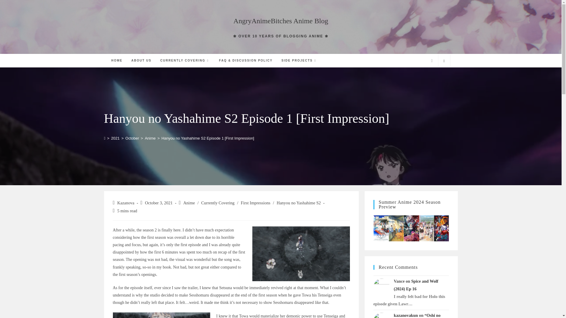  I want to click on HOME, so click(117, 60).